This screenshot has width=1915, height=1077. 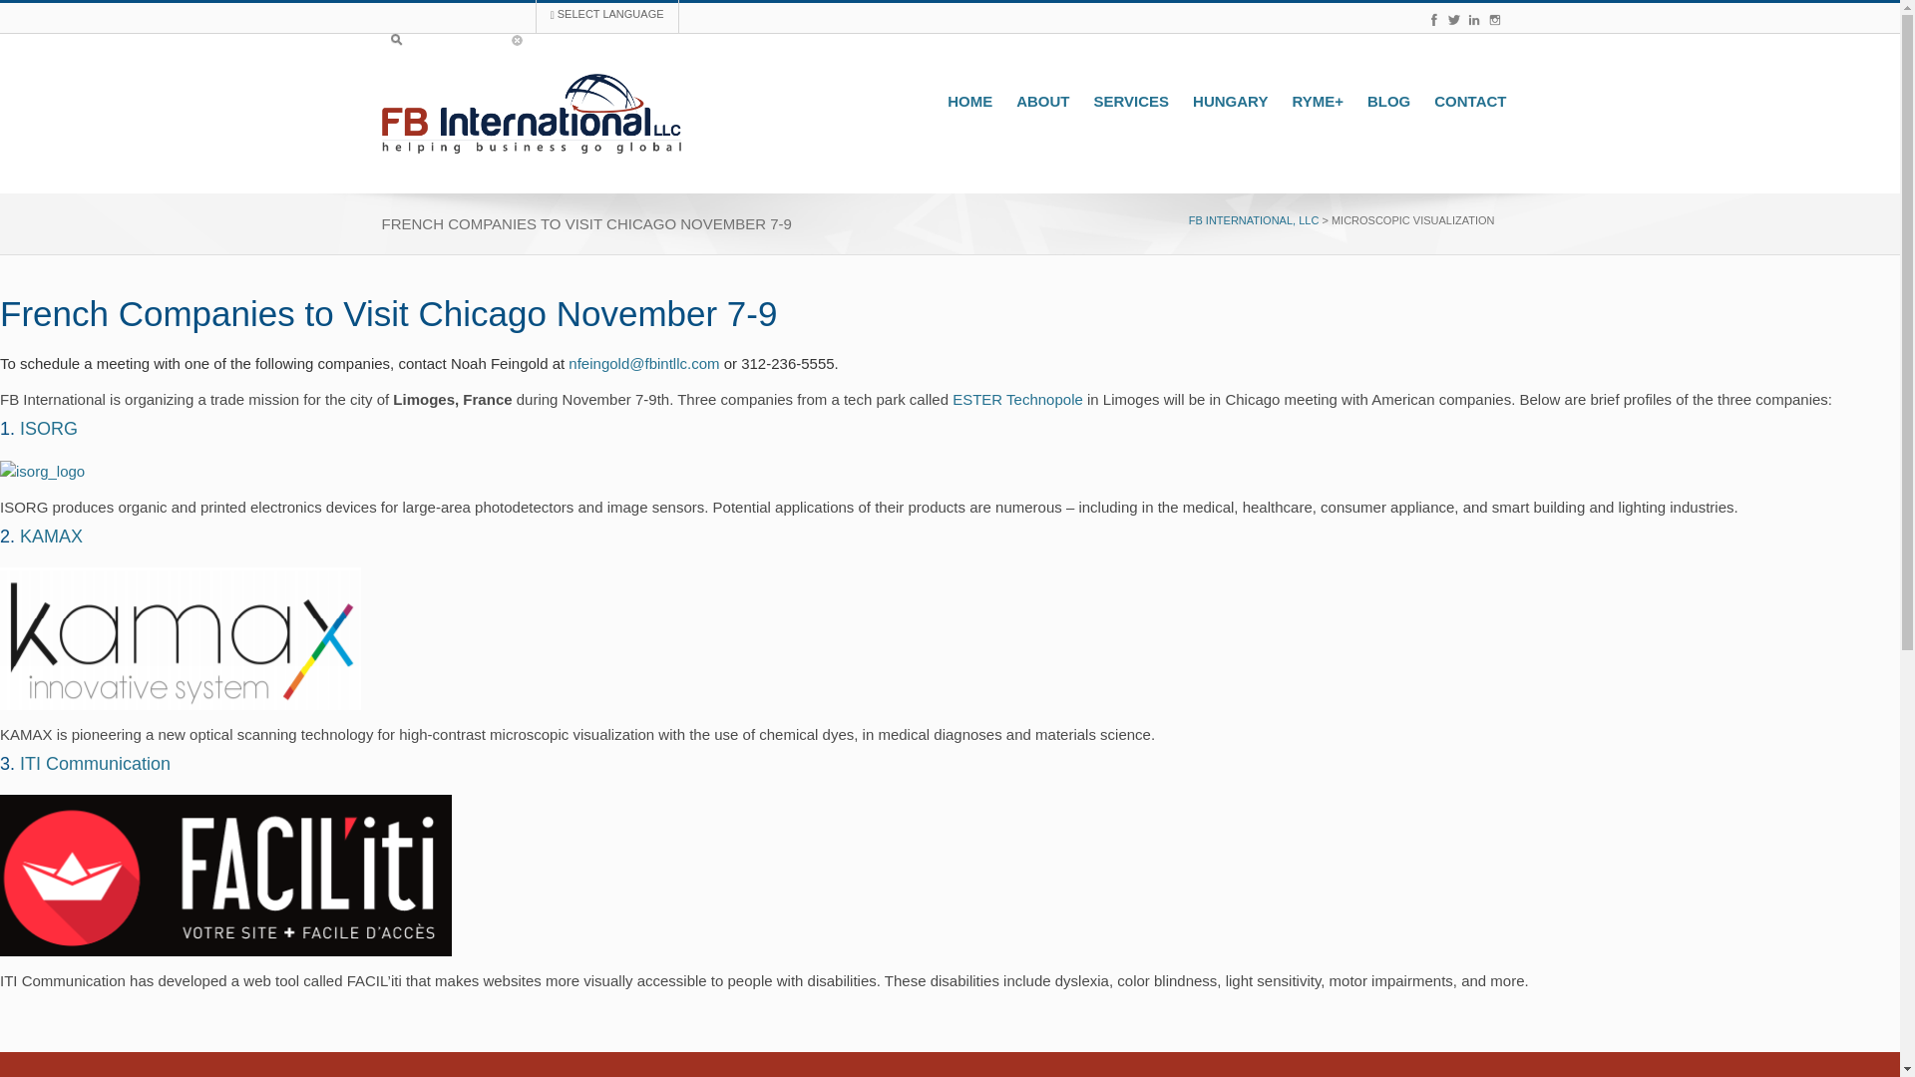 What do you see at coordinates (94, 764) in the screenshot?
I see `undefined` at bounding box center [94, 764].